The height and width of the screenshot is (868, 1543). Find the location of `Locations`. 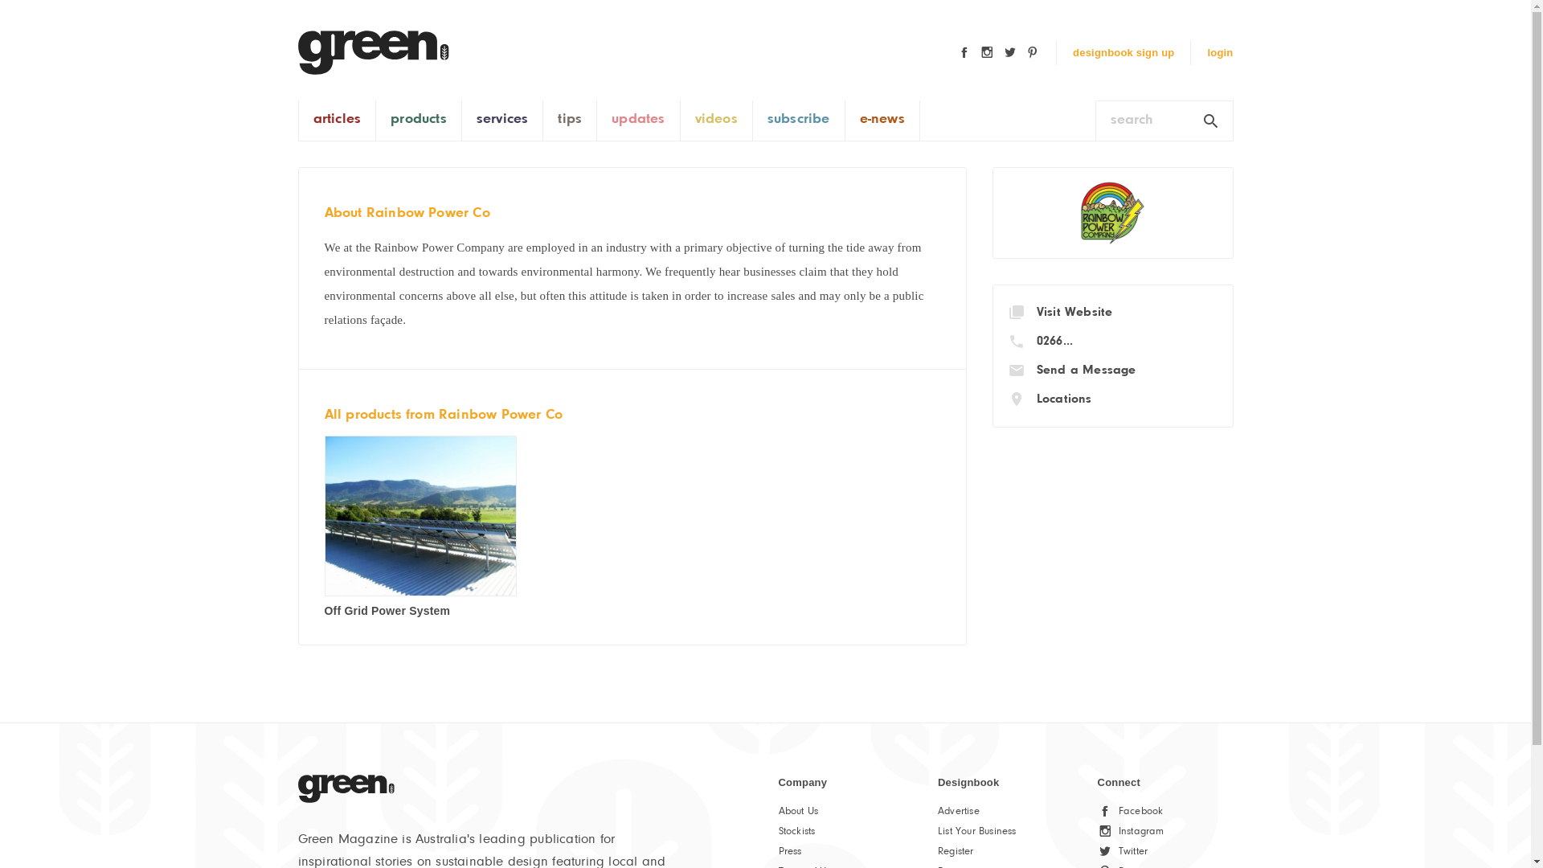

Locations is located at coordinates (1064, 399).